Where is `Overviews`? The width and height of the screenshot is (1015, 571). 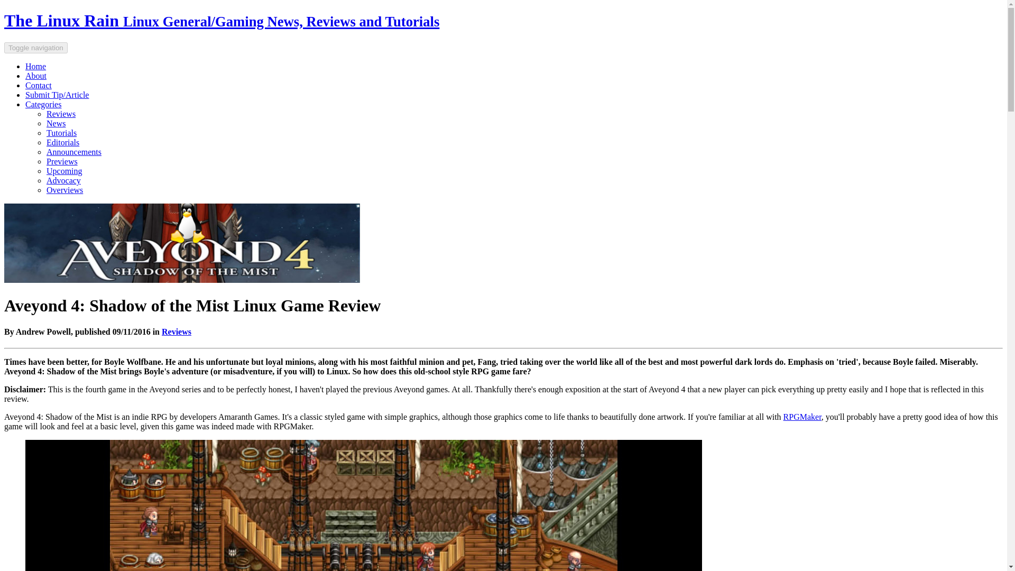
Overviews is located at coordinates (64, 190).